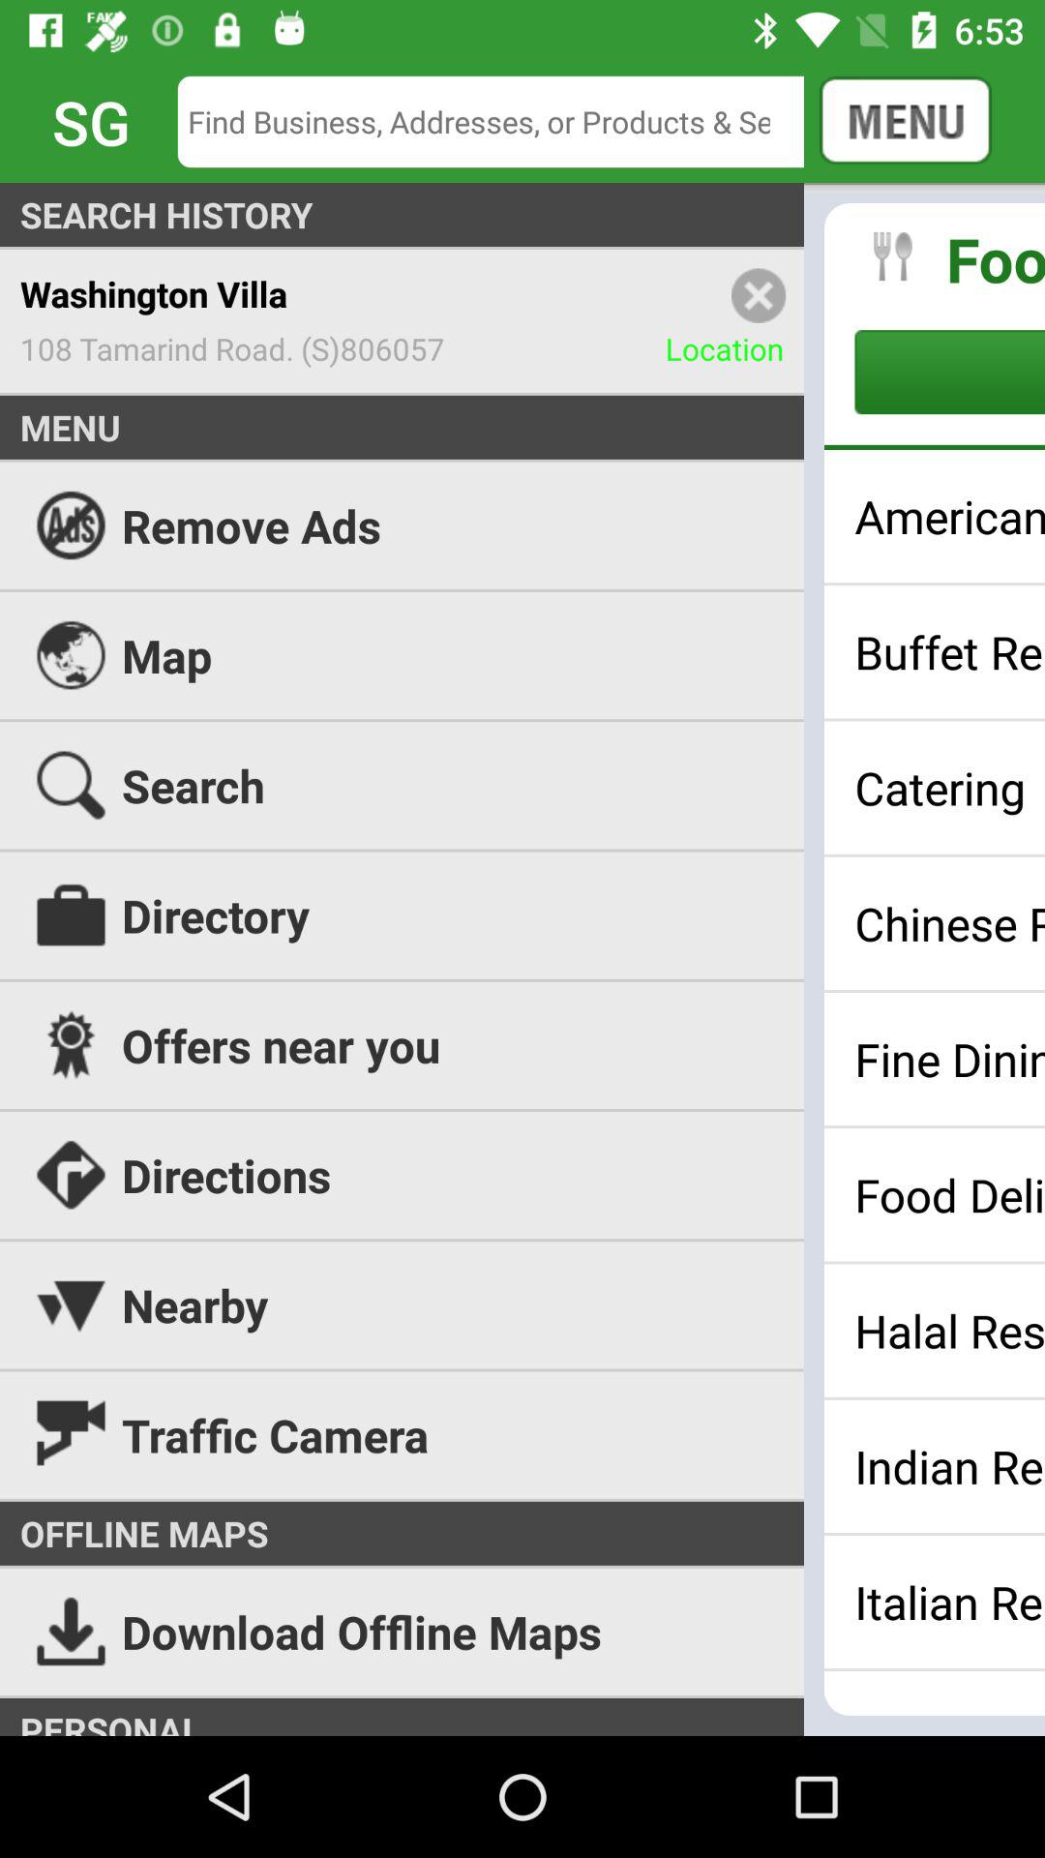 The image size is (1045, 1858). Describe the element at coordinates (522, 1717) in the screenshot. I see `swipe to personal icon` at that location.